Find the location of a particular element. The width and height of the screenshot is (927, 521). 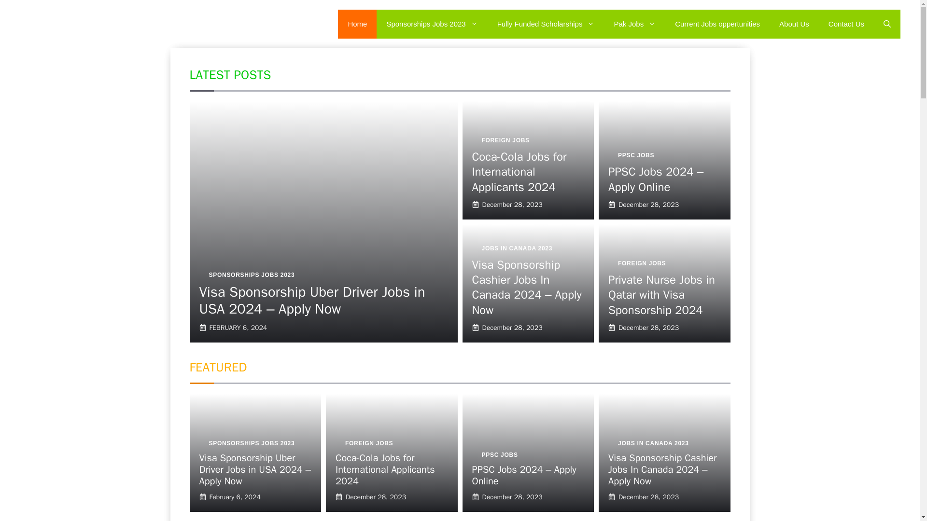

Fully Funded Scholarships is located at coordinates (546, 24).